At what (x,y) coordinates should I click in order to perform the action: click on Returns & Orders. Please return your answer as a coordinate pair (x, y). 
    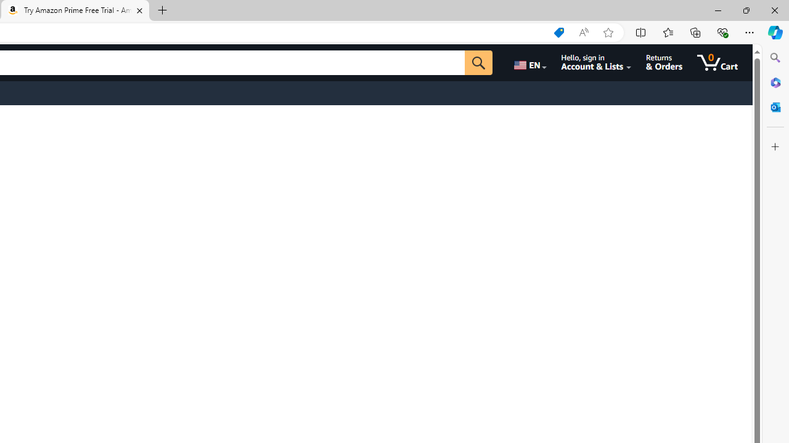
    Looking at the image, I should click on (664, 63).